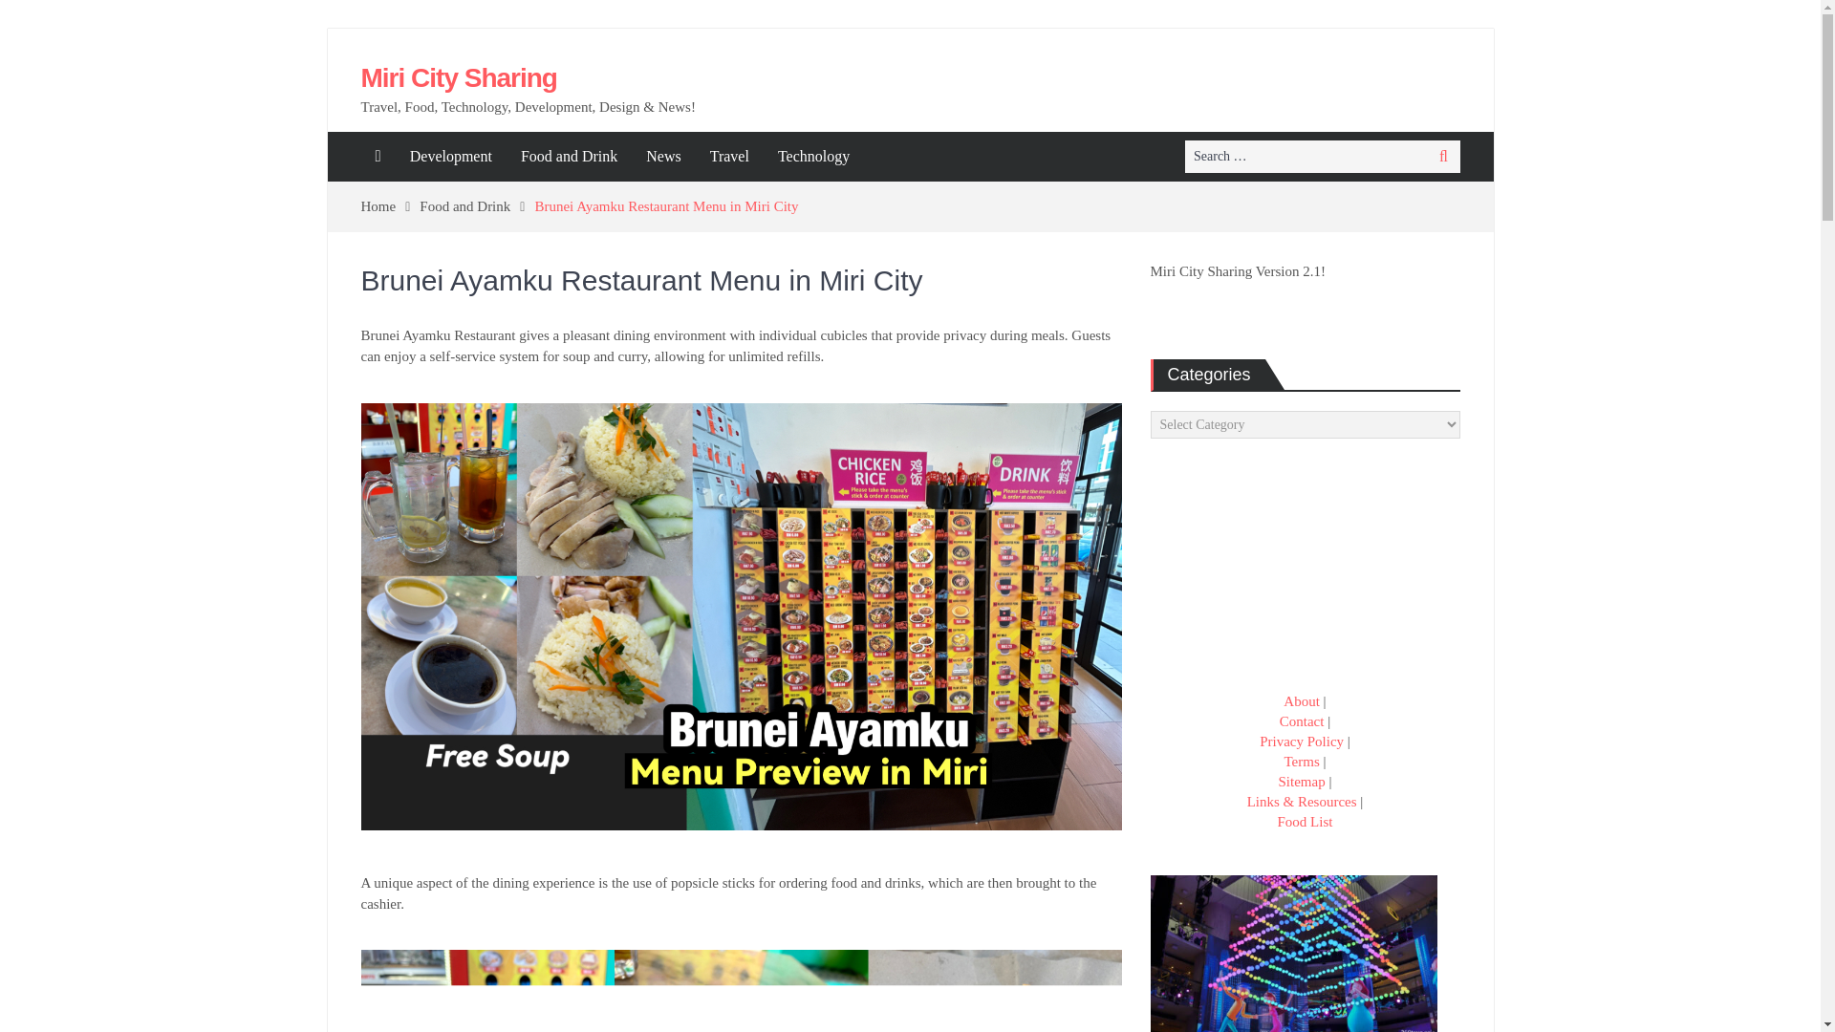 The image size is (1835, 1032). What do you see at coordinates (476, 206) in the screenshot?
I see `Food and Drink` at bounding box center [476, 206].